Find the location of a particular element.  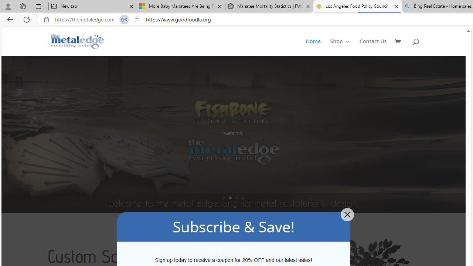

Manatee Mortality Statistics | FWC is located at coordinates (269, 7).